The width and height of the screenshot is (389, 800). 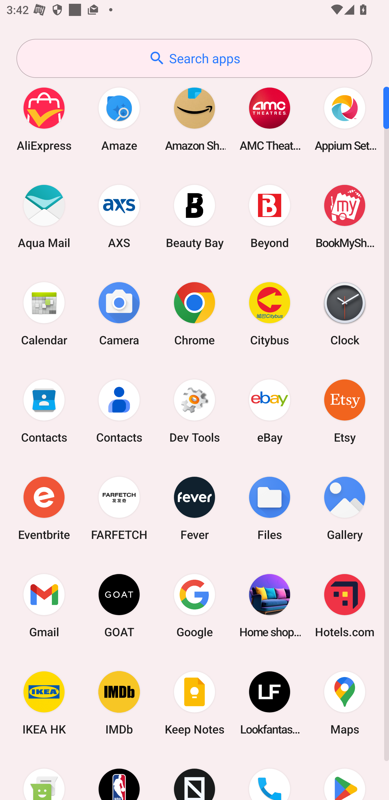 I want to click on Chrome, so click(x=194, y=314).